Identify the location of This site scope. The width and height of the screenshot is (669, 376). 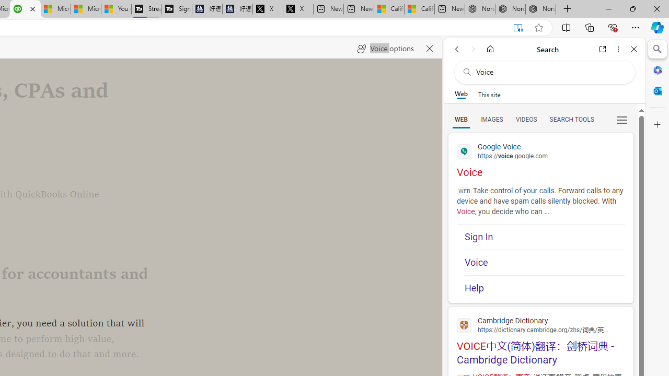
(489, 94).